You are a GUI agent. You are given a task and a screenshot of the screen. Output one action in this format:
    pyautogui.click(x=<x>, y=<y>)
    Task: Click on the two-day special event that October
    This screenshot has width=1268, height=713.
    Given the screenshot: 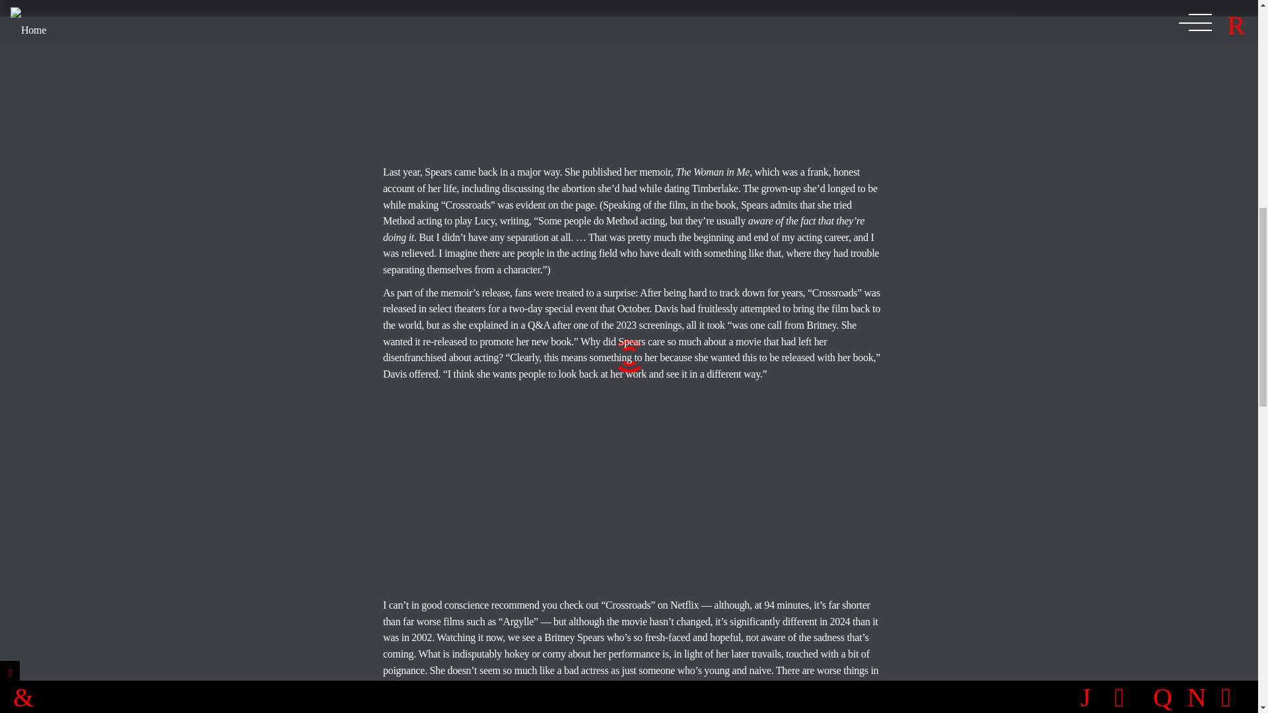 What is the action you would take?
    pyautogui.click(x=579, y=309)
    